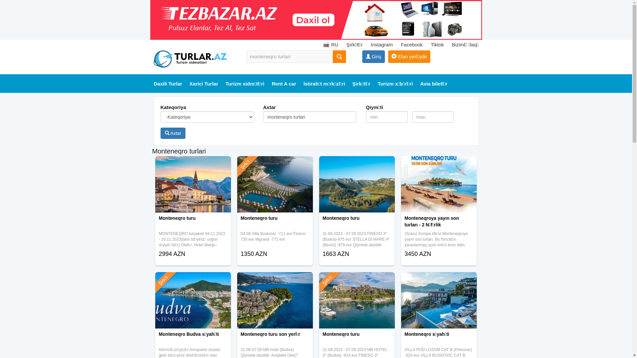 This screenshot has height=358, width=637. Describe the element at coordinates (357, 164) in the screenshot. I see `Monteneqro turu` at that location.